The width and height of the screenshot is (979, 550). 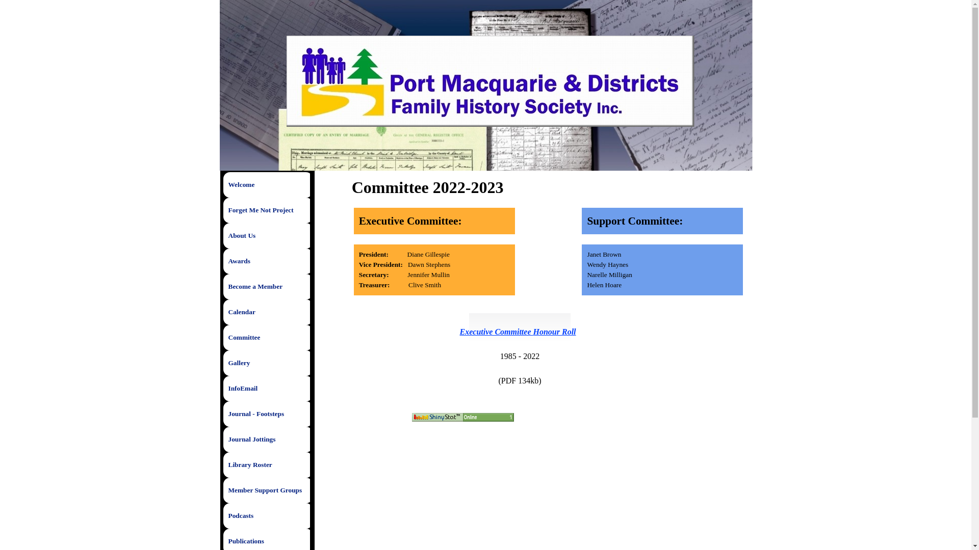 I want to click on Library Roster, so click(x=267, y=465).